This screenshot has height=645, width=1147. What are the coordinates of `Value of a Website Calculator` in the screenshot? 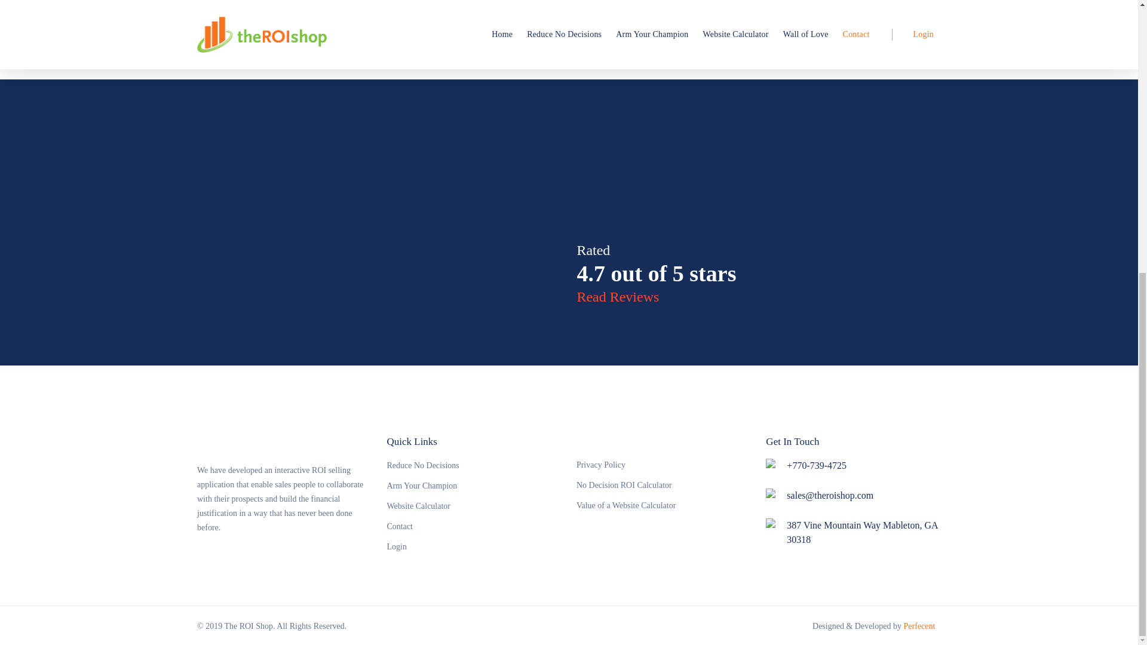 It's located at (664, 506).